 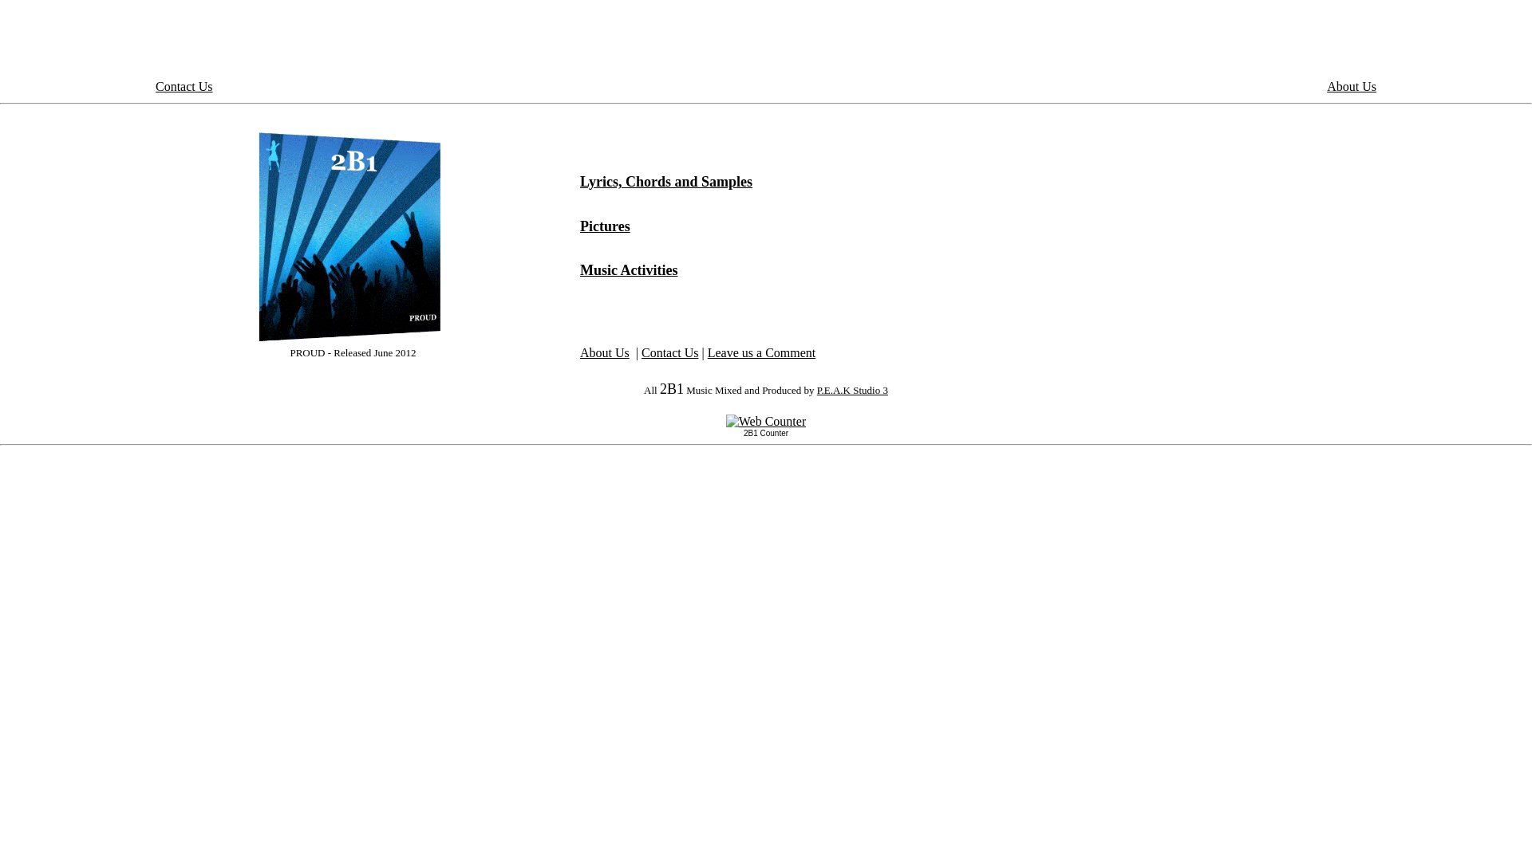 What do you see at coordinates (762, 352) in the screenshot?
I see `Leave us a Comment` at bounding box center [762, 352].